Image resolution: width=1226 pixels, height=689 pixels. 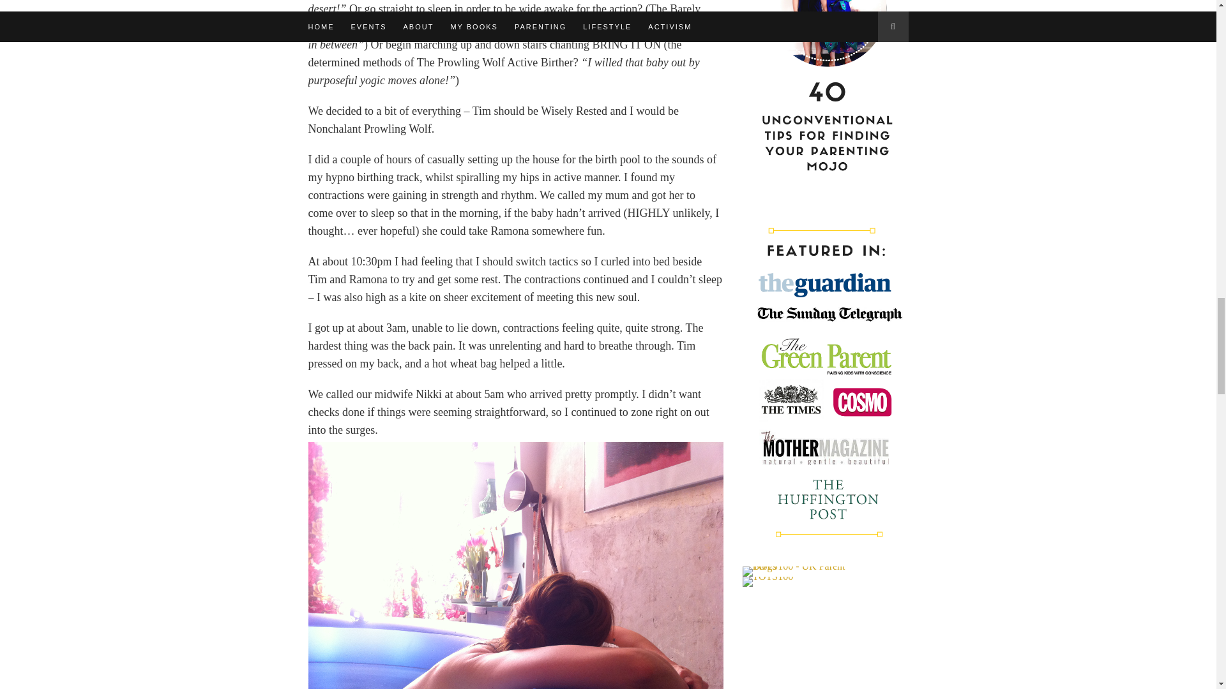 What do you see at coordinates (768, 576) in the screenshot?
I see `TOTS100` at bounding box center [768, 576].